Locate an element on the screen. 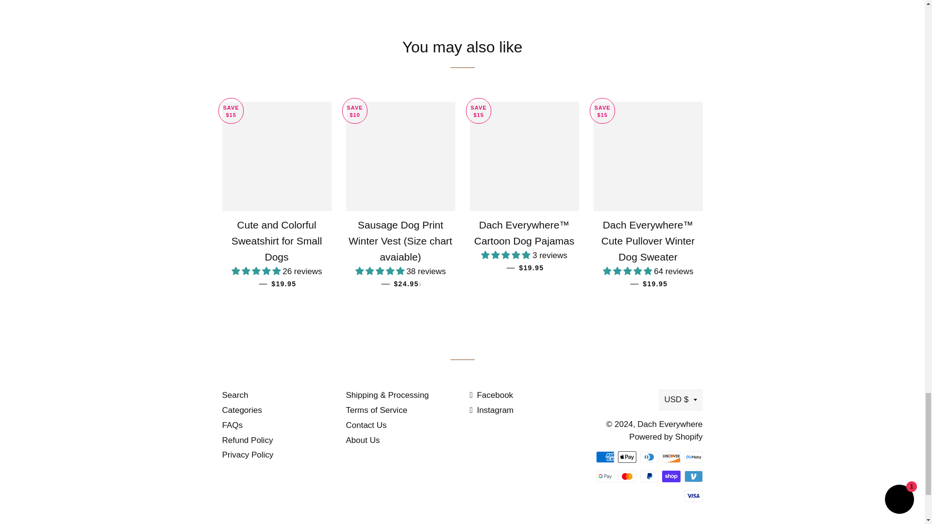 This screenshot has height=524, width=932. Dach Everywhere on Facebook is located at coordinates (491, 395).